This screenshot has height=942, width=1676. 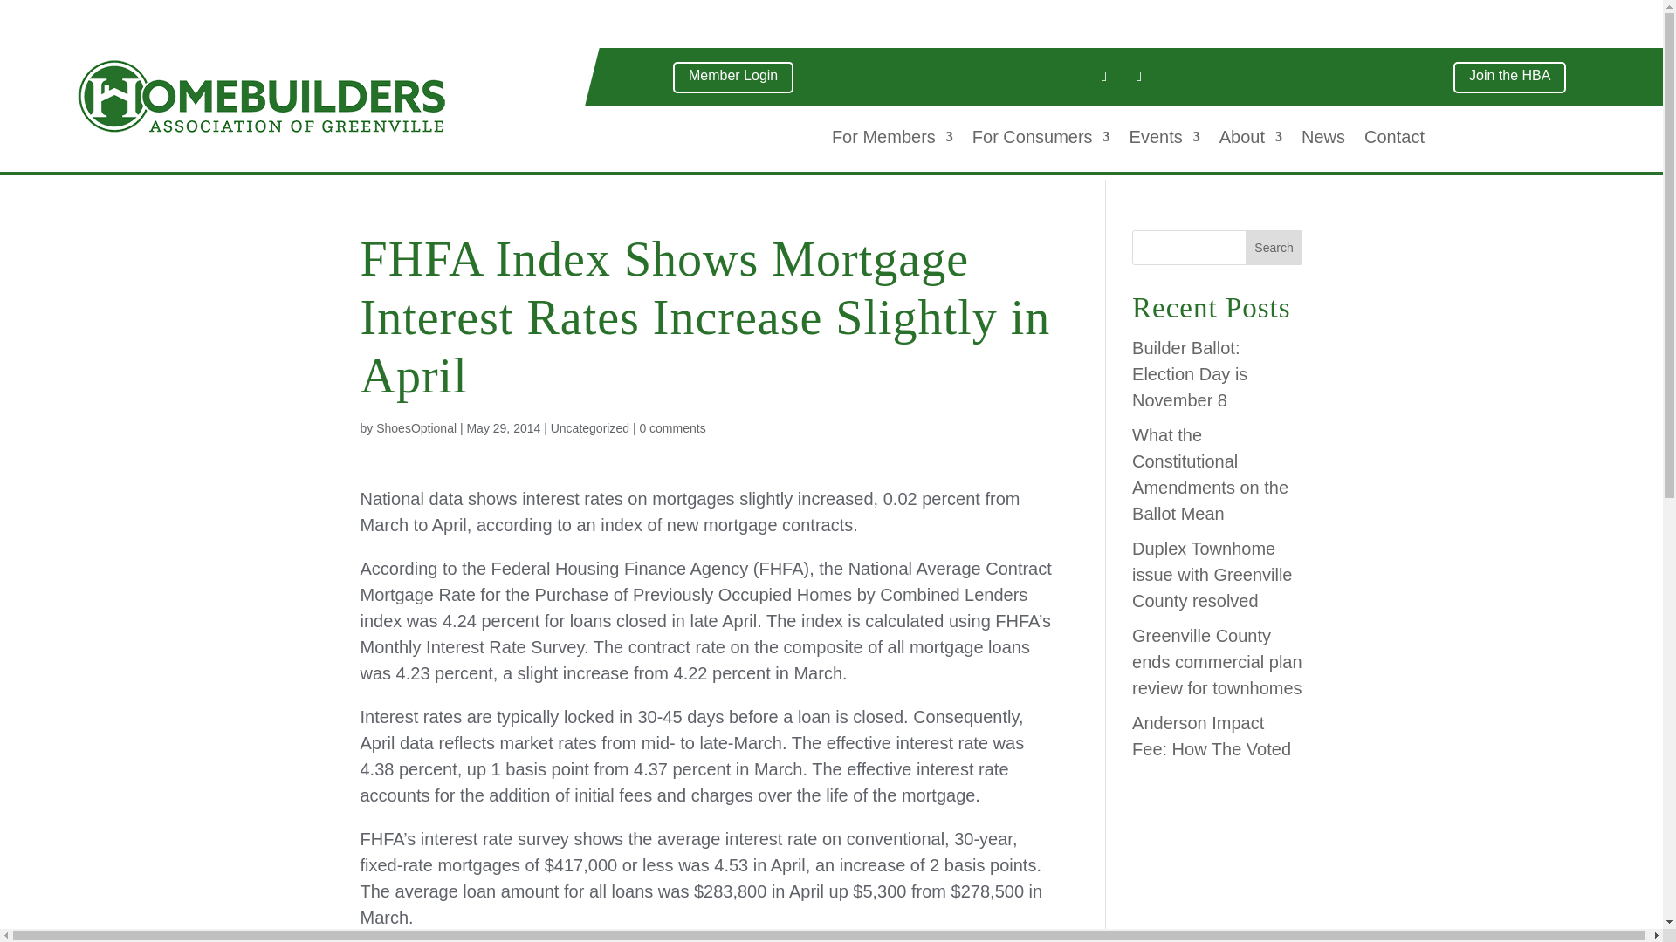 I want to click on For Consumers, so click(x=1041, y=140).